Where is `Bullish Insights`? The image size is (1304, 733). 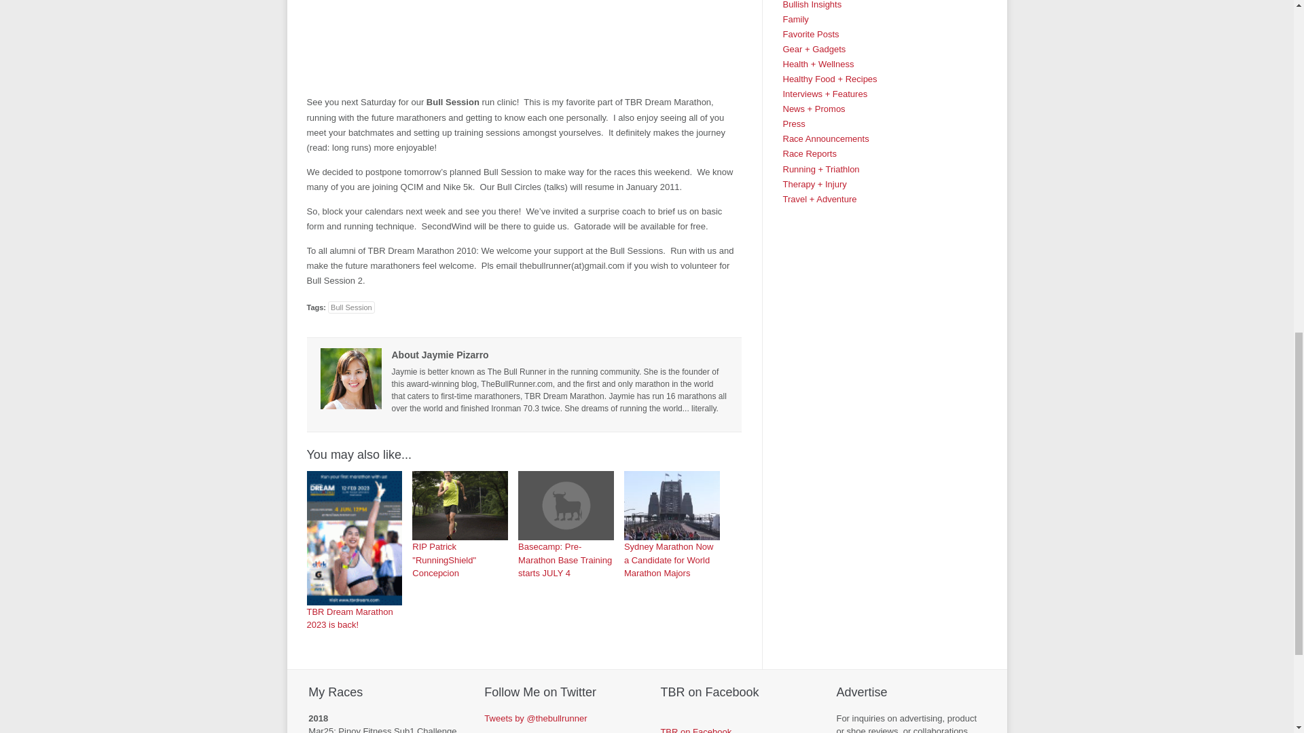 Bullish Insights is located at coordinates (812, 4).